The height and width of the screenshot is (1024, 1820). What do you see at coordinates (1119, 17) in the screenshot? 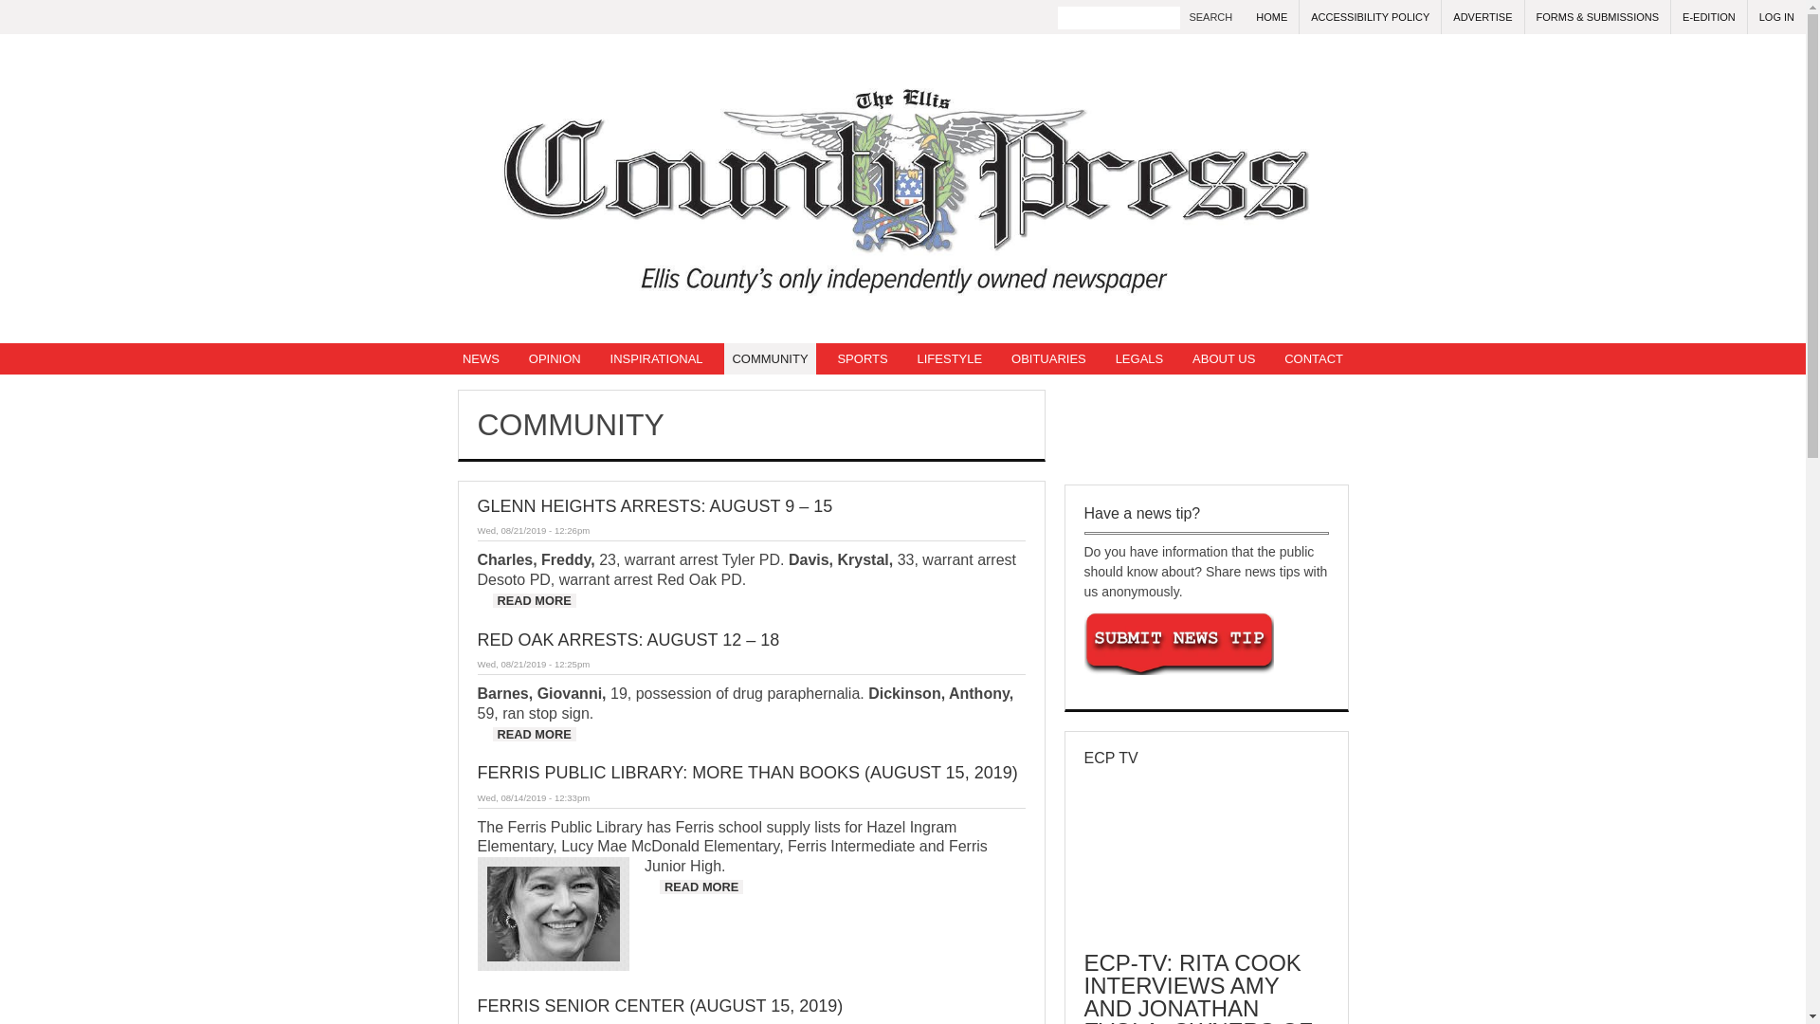
I see `Enter the terms you wish to search for.` at bounding box center [1119, 17].